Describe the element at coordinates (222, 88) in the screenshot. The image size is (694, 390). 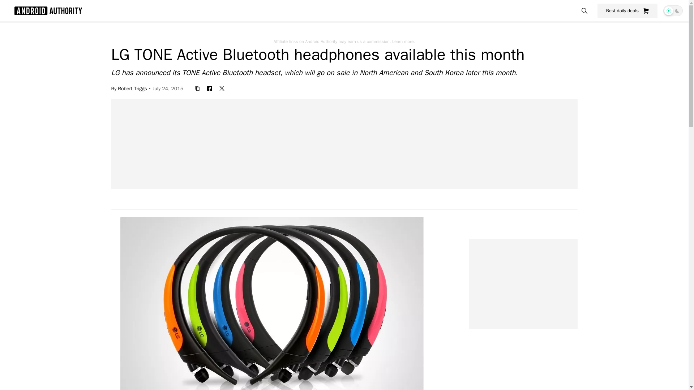
I see `twitter` at that location.